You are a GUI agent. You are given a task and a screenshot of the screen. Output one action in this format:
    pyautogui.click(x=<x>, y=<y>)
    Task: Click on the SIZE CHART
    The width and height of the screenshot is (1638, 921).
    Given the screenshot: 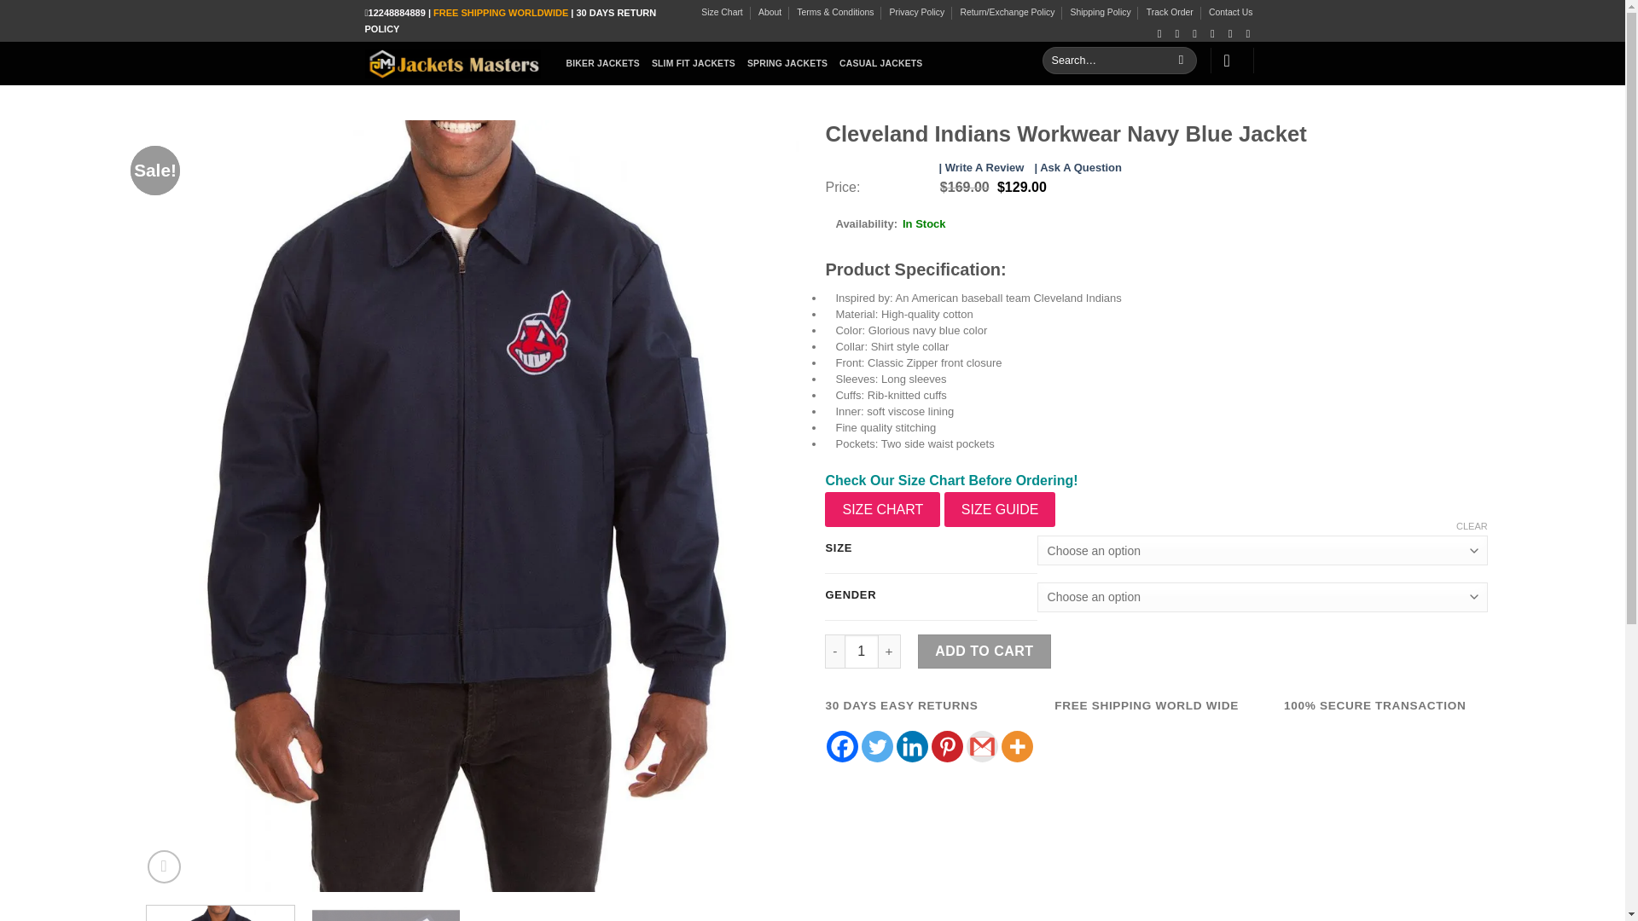 What is the action you would take?
    pyautogui.click(x=882, y=509)
    